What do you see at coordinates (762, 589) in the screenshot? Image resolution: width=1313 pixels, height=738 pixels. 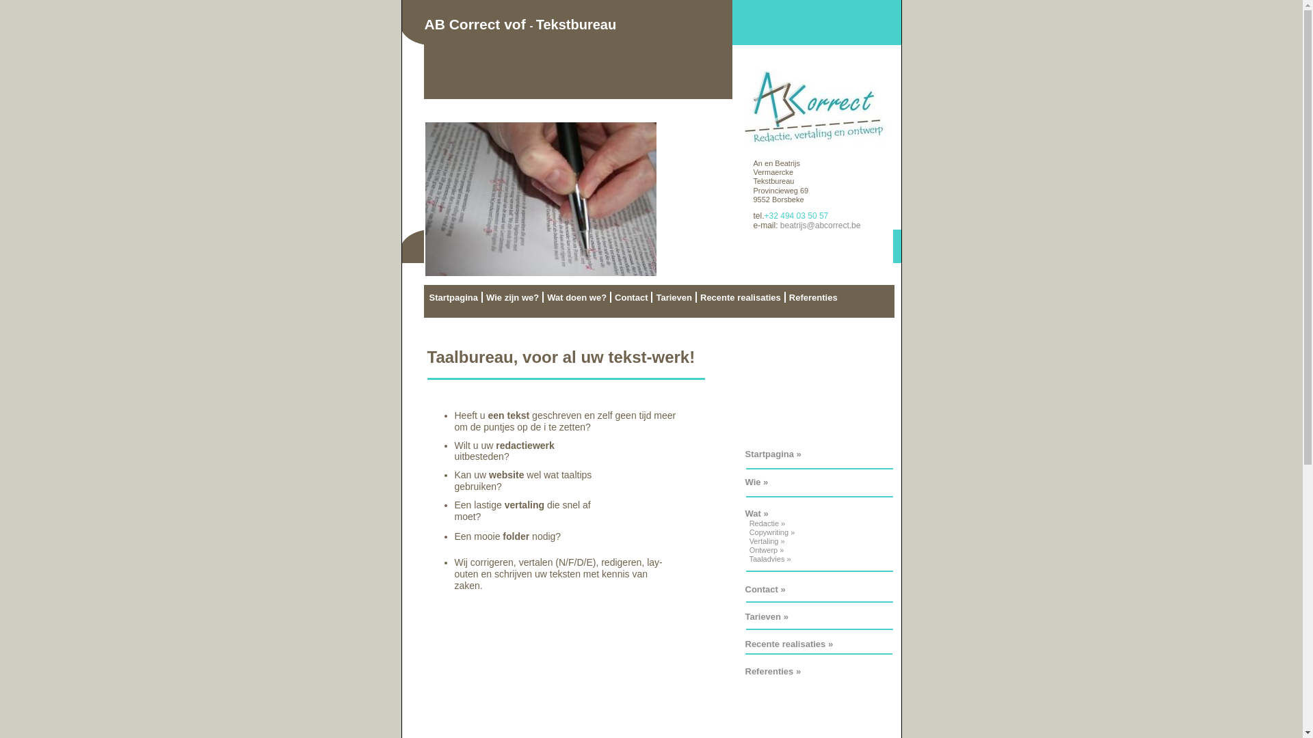 I see `Contact` at bounding box center [762, 589].